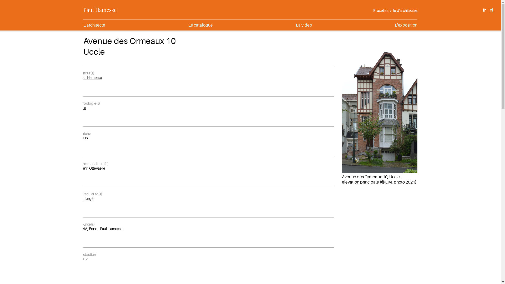  What do you see at coordinates (395, 11) in the screenshot?
I see `Bruxelles, ville d'architectes` at bounding box center [395, 11].